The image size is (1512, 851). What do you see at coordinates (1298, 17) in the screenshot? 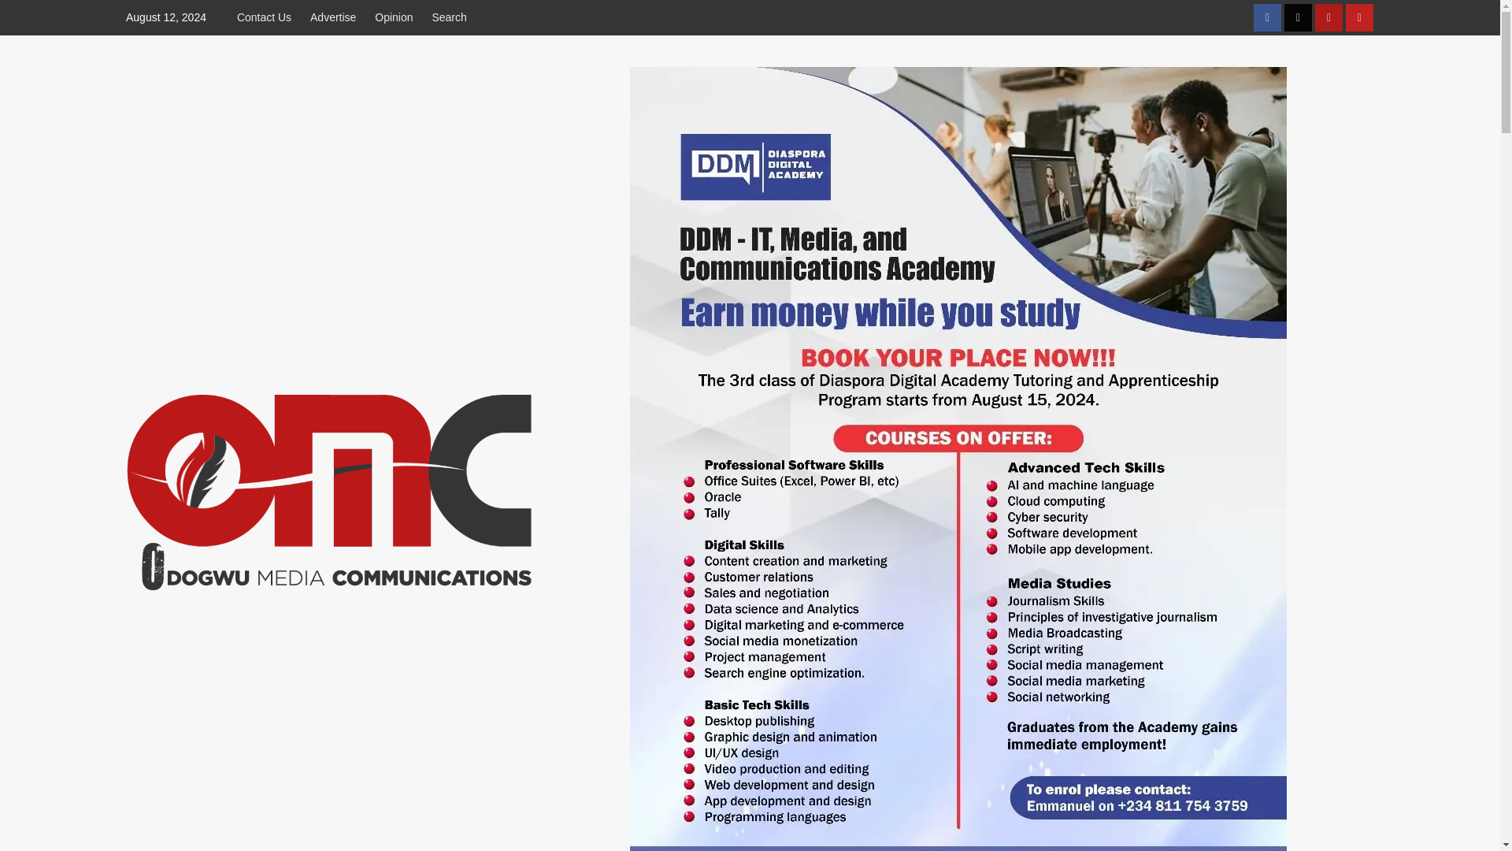
I see `Twitter` at bounding box center [1298, 17].